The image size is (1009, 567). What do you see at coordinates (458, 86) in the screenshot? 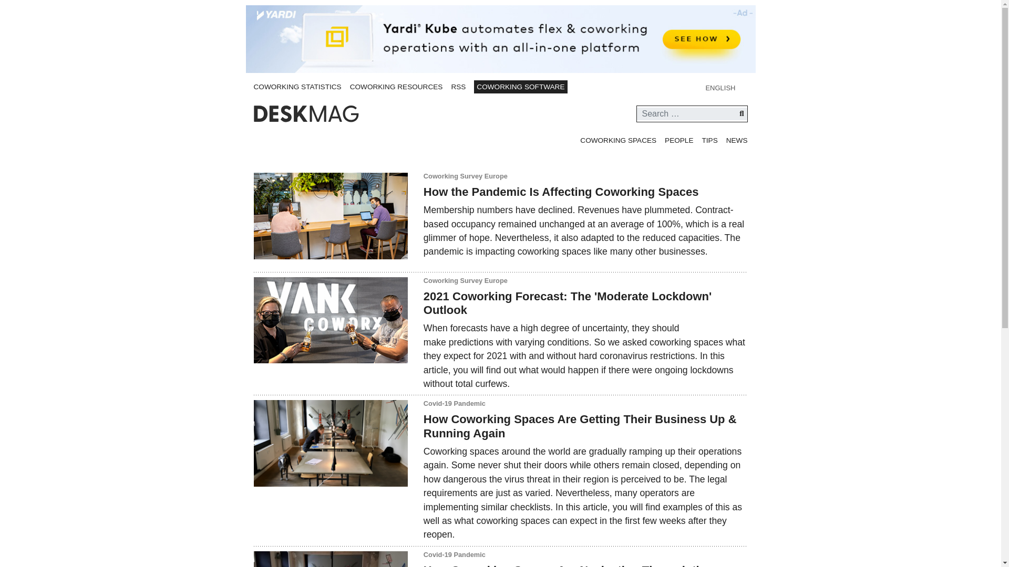
I see `RSS` at bounding box center [458, 86].